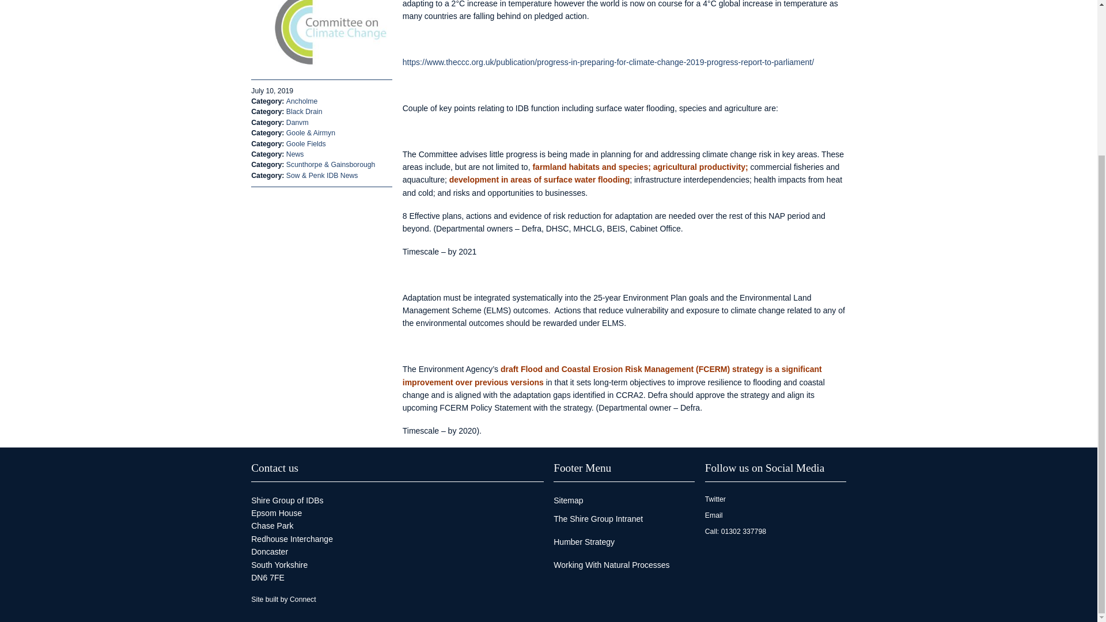 The width and height of the screenshot is (1106, 622). What do you see at coordinates (304, 111) in the screenshot?
I see `Black Drain` at bounding box center [304, 111].